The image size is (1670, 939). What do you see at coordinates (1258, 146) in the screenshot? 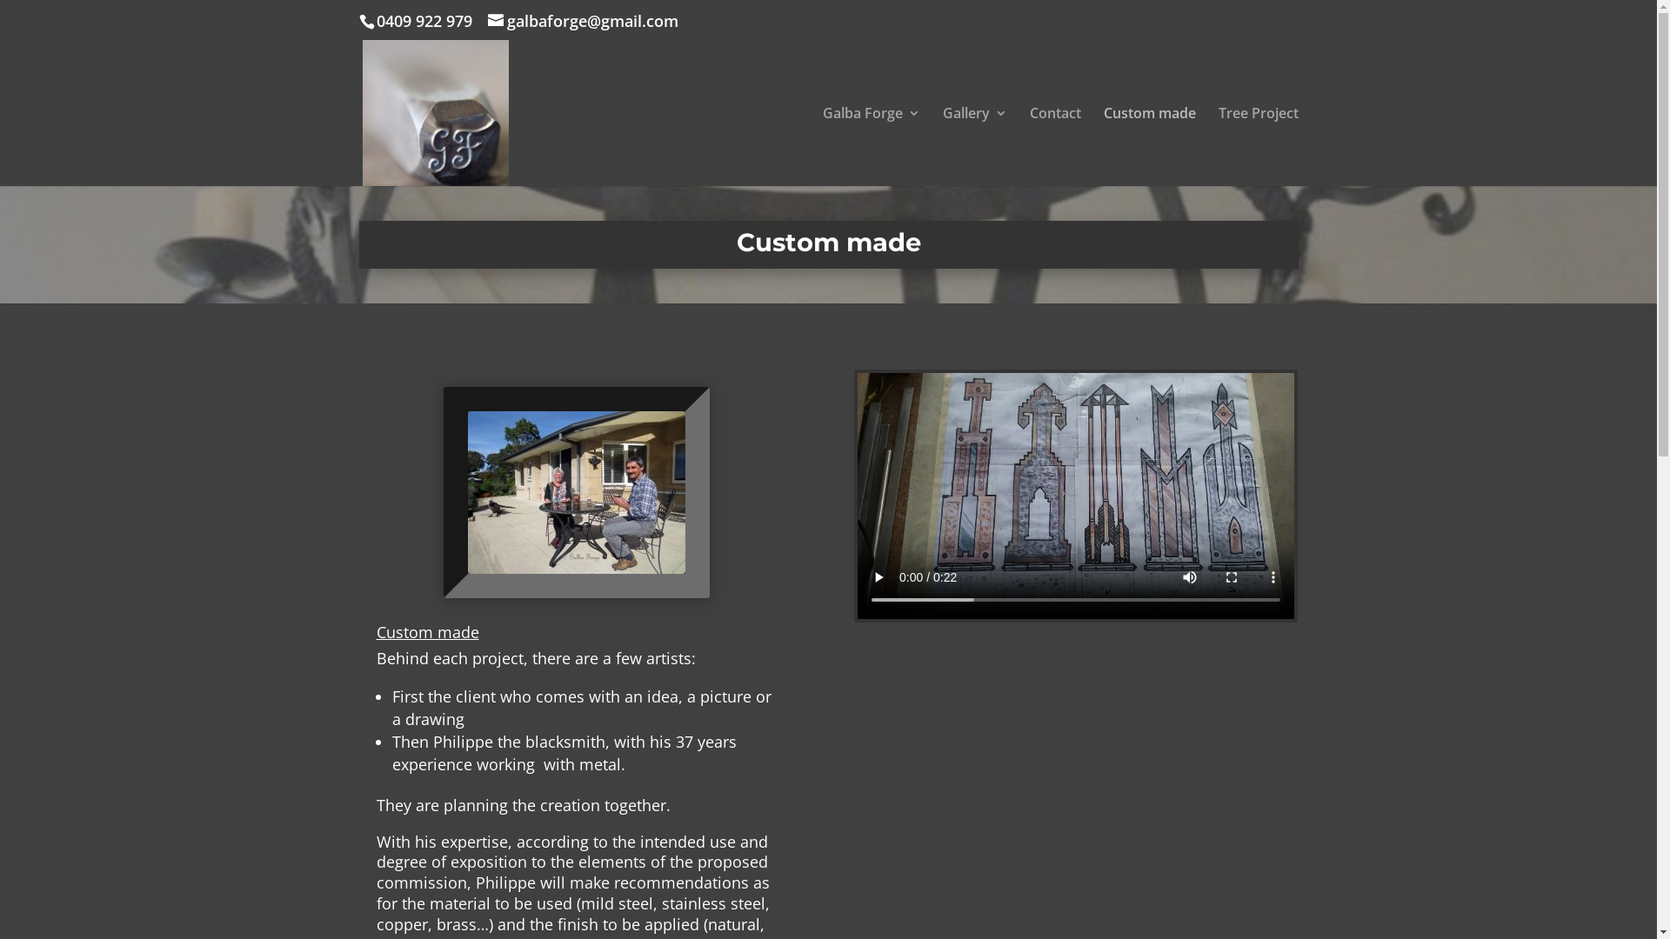
I see `Tree Project` at bounding box center [1258, 146].